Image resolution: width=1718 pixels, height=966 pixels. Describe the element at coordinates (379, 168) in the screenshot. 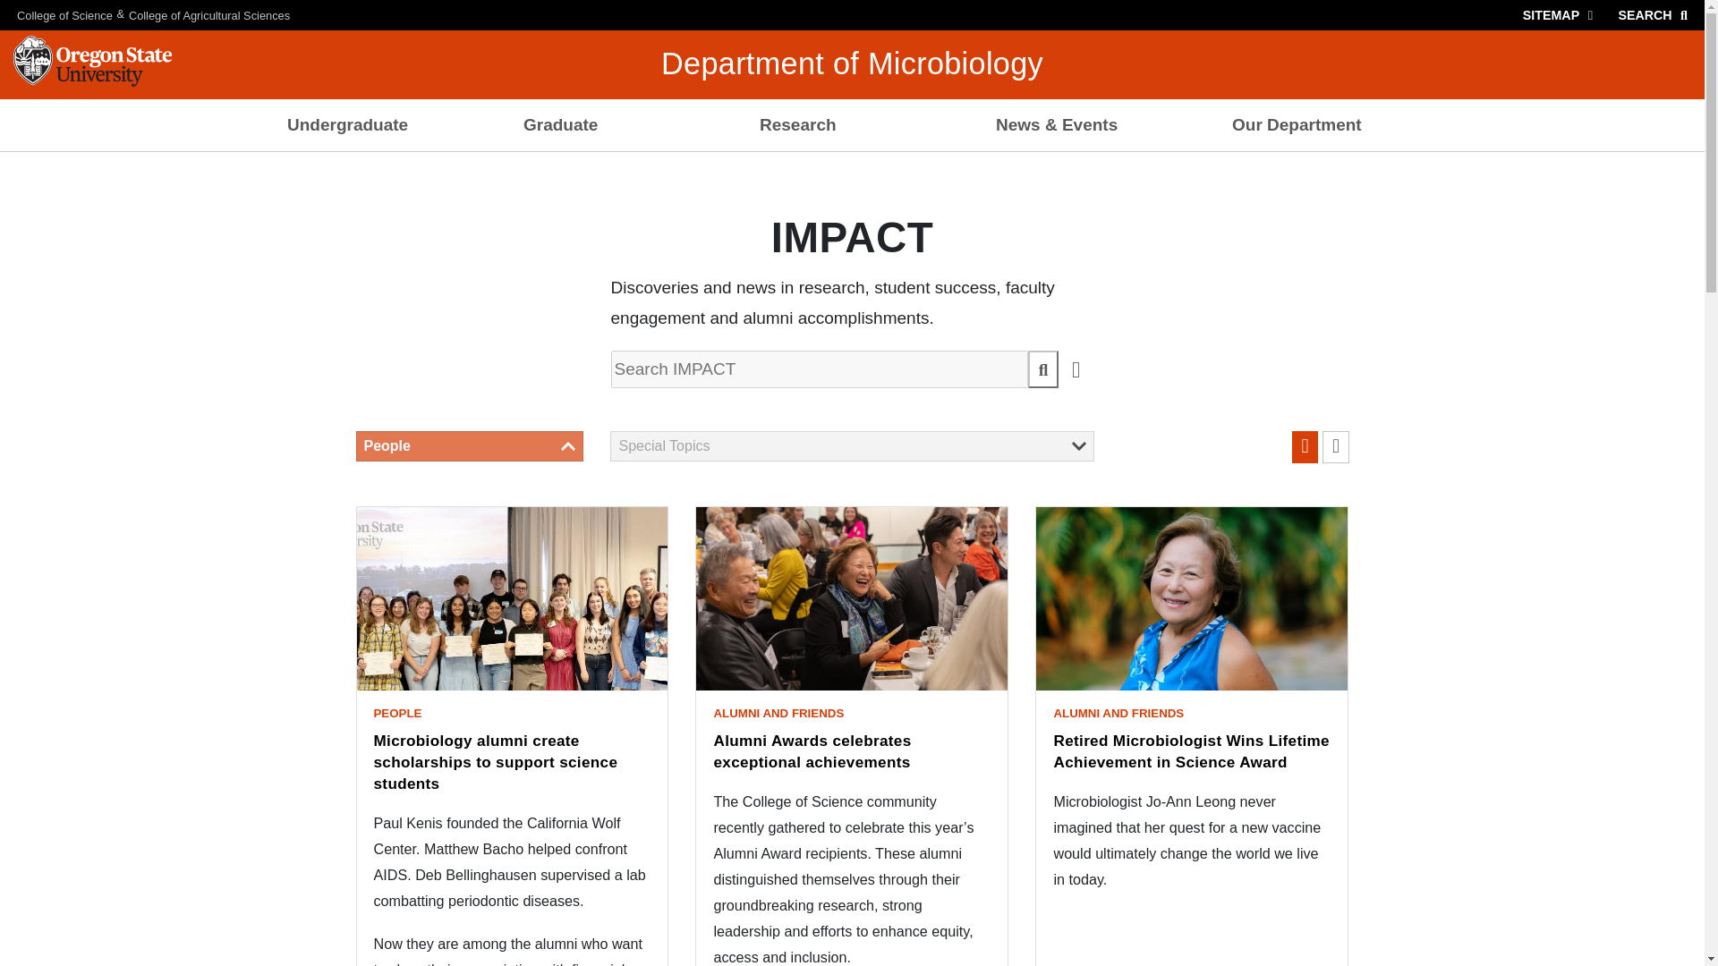

I see `Majors, Minors, Options` at that location.